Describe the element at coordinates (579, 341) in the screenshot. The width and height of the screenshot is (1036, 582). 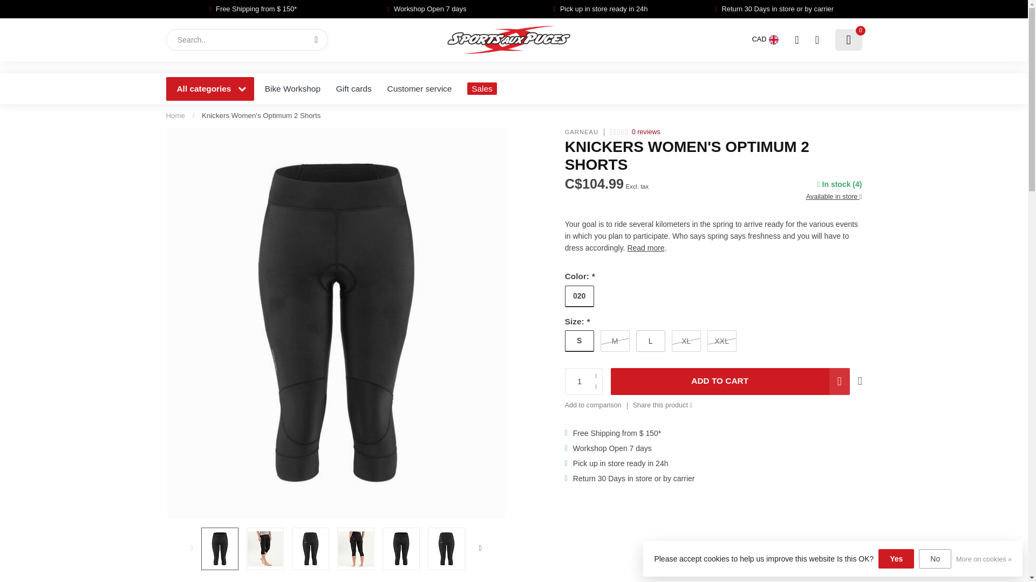
I see `S` at that location.